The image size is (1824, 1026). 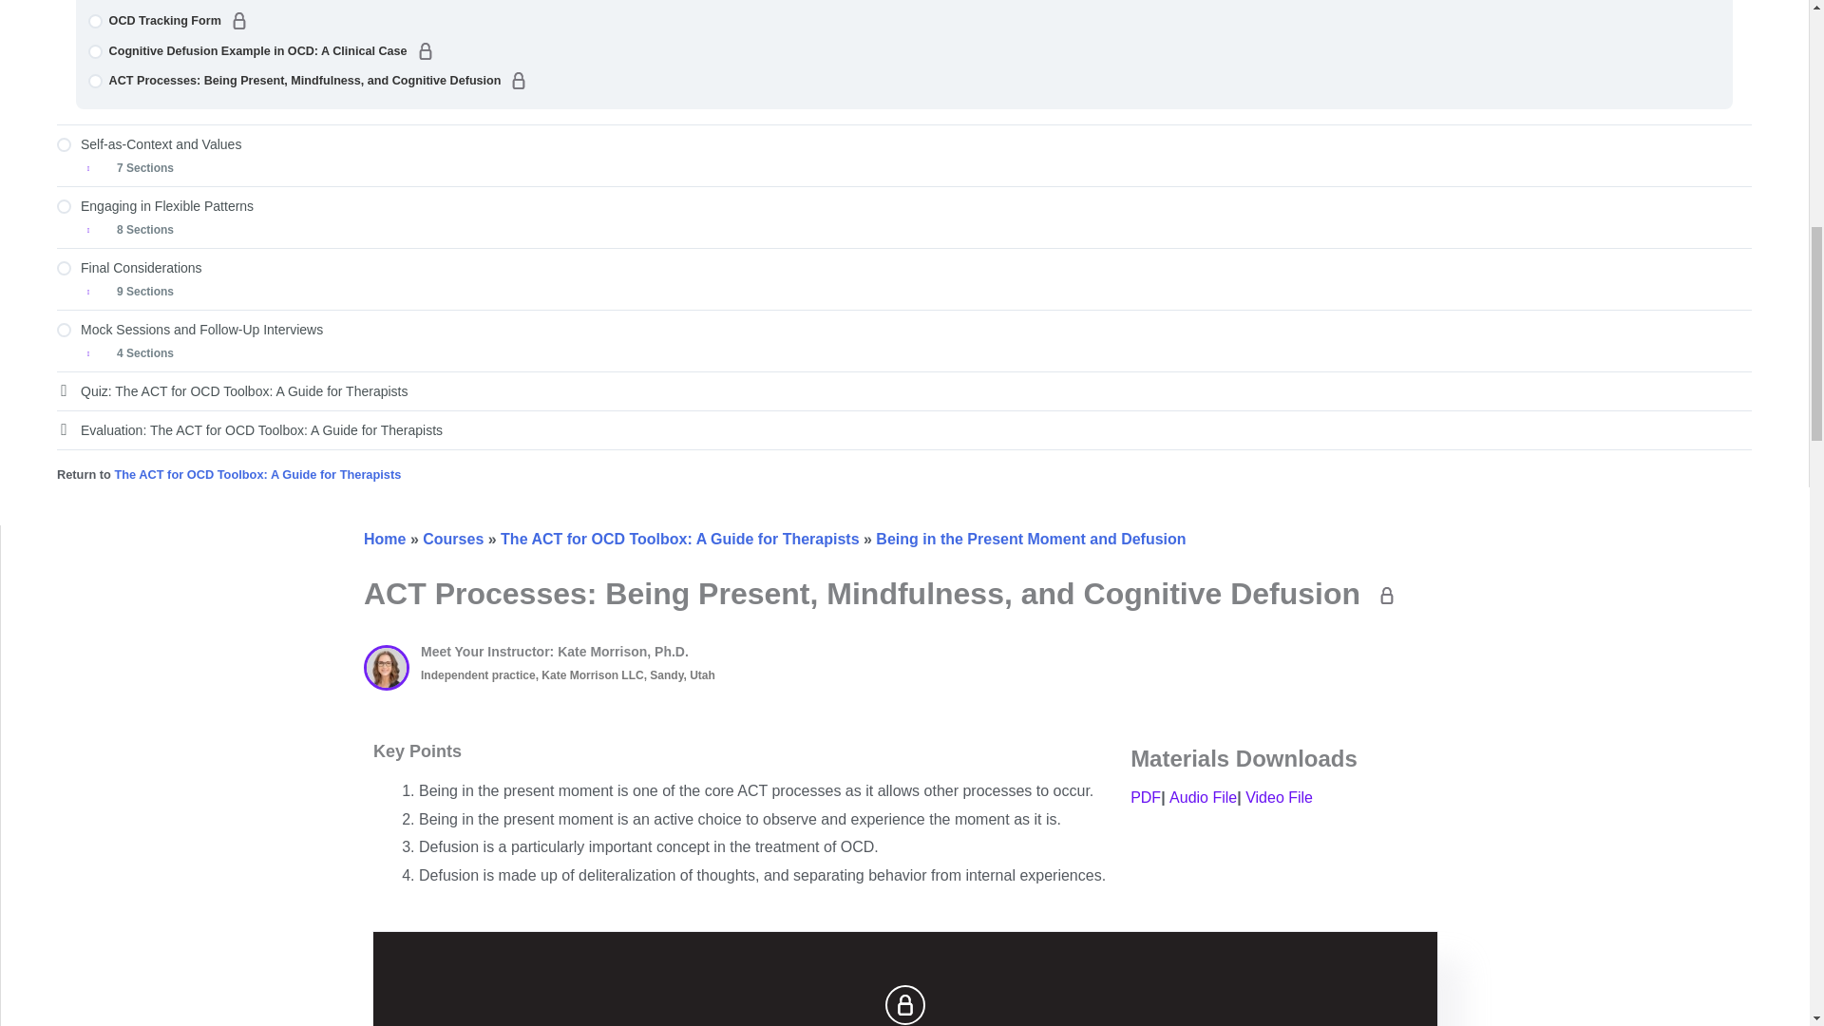 What do you see at coordinates (386, 667) in the screenshot?
I see `Kate-Morrison` at bounding box center [386, 667].